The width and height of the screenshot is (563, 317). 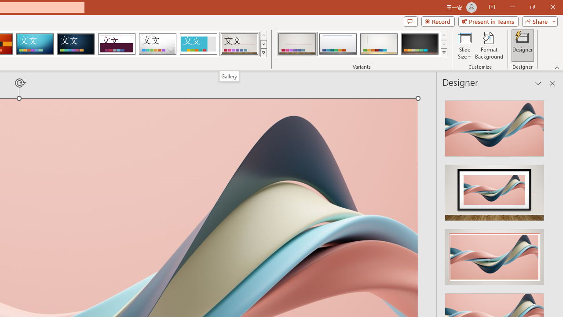 What do you see at coordinates (157, 44) in the screenshot?
I see `Droplet` at bounding box center [157, 44].